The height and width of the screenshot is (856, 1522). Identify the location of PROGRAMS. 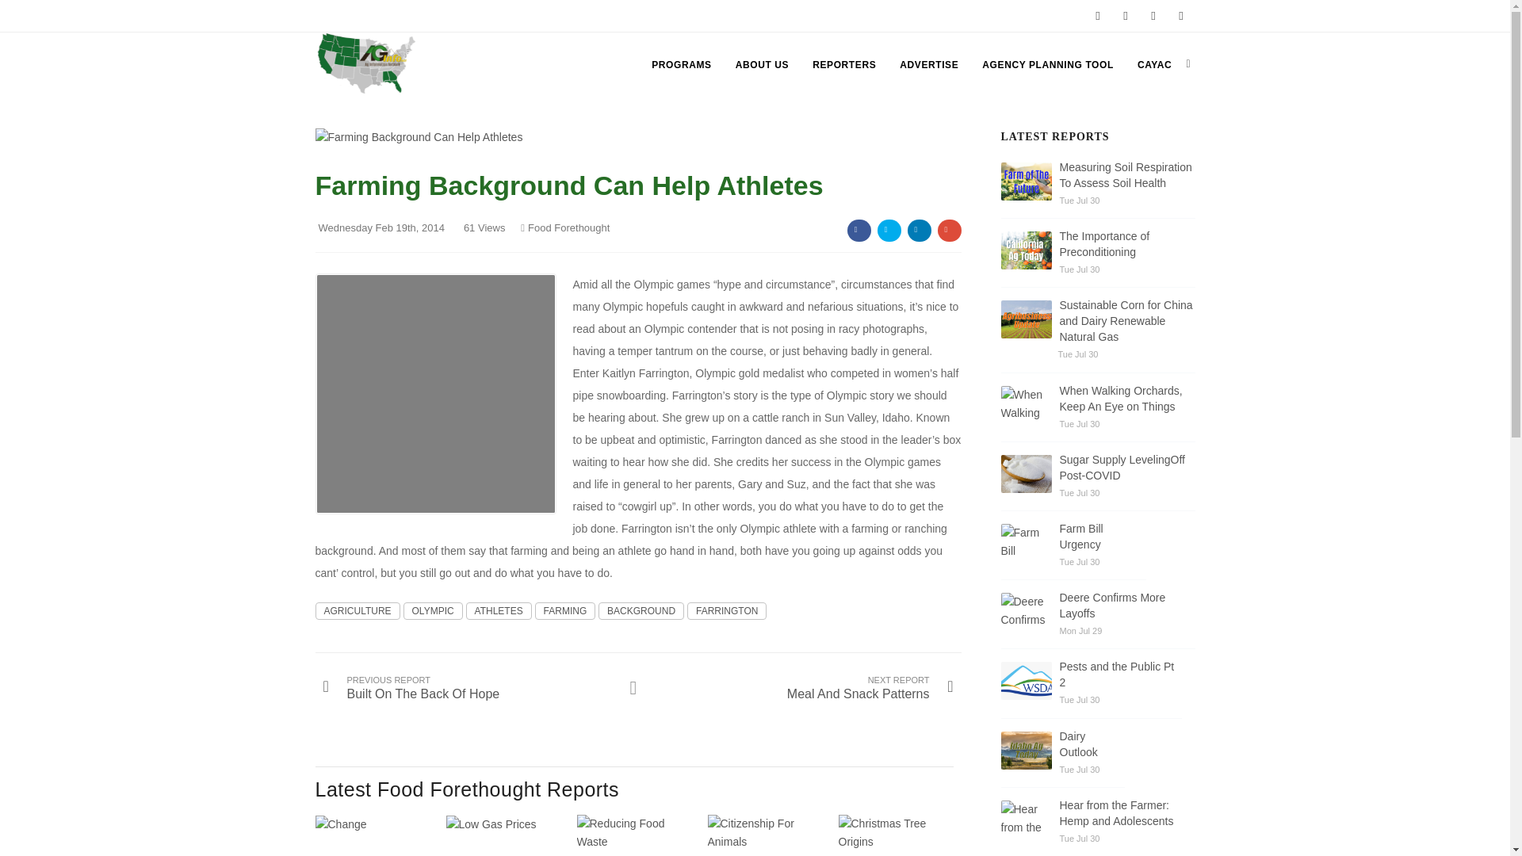
(681, 65).